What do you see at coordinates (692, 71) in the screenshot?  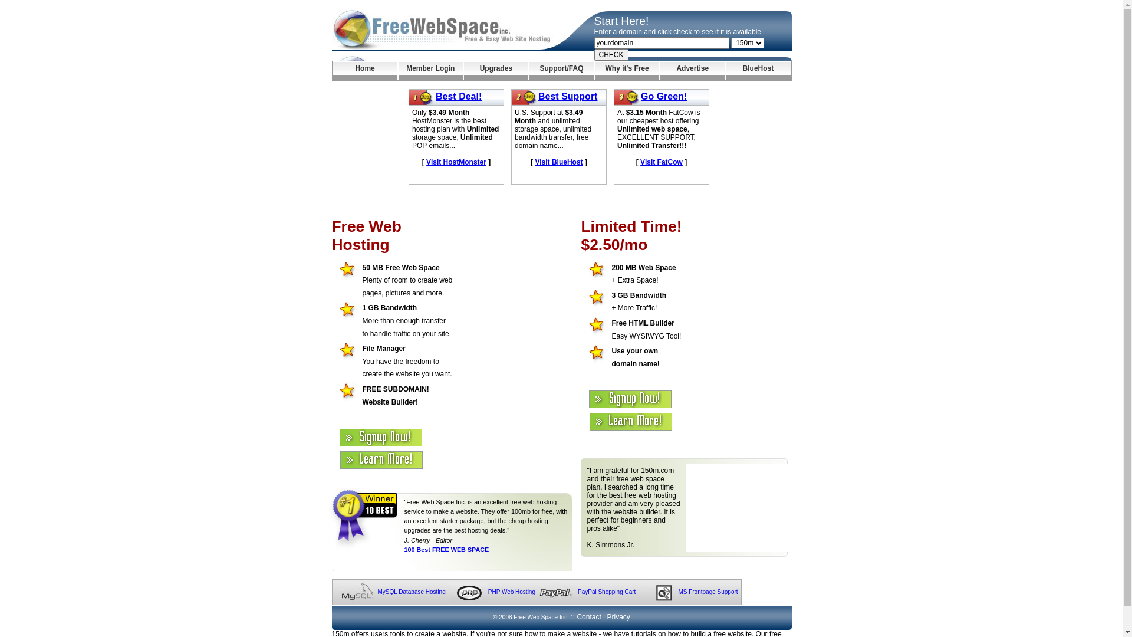 I see `Advertise` at bounding box center [692, 71].